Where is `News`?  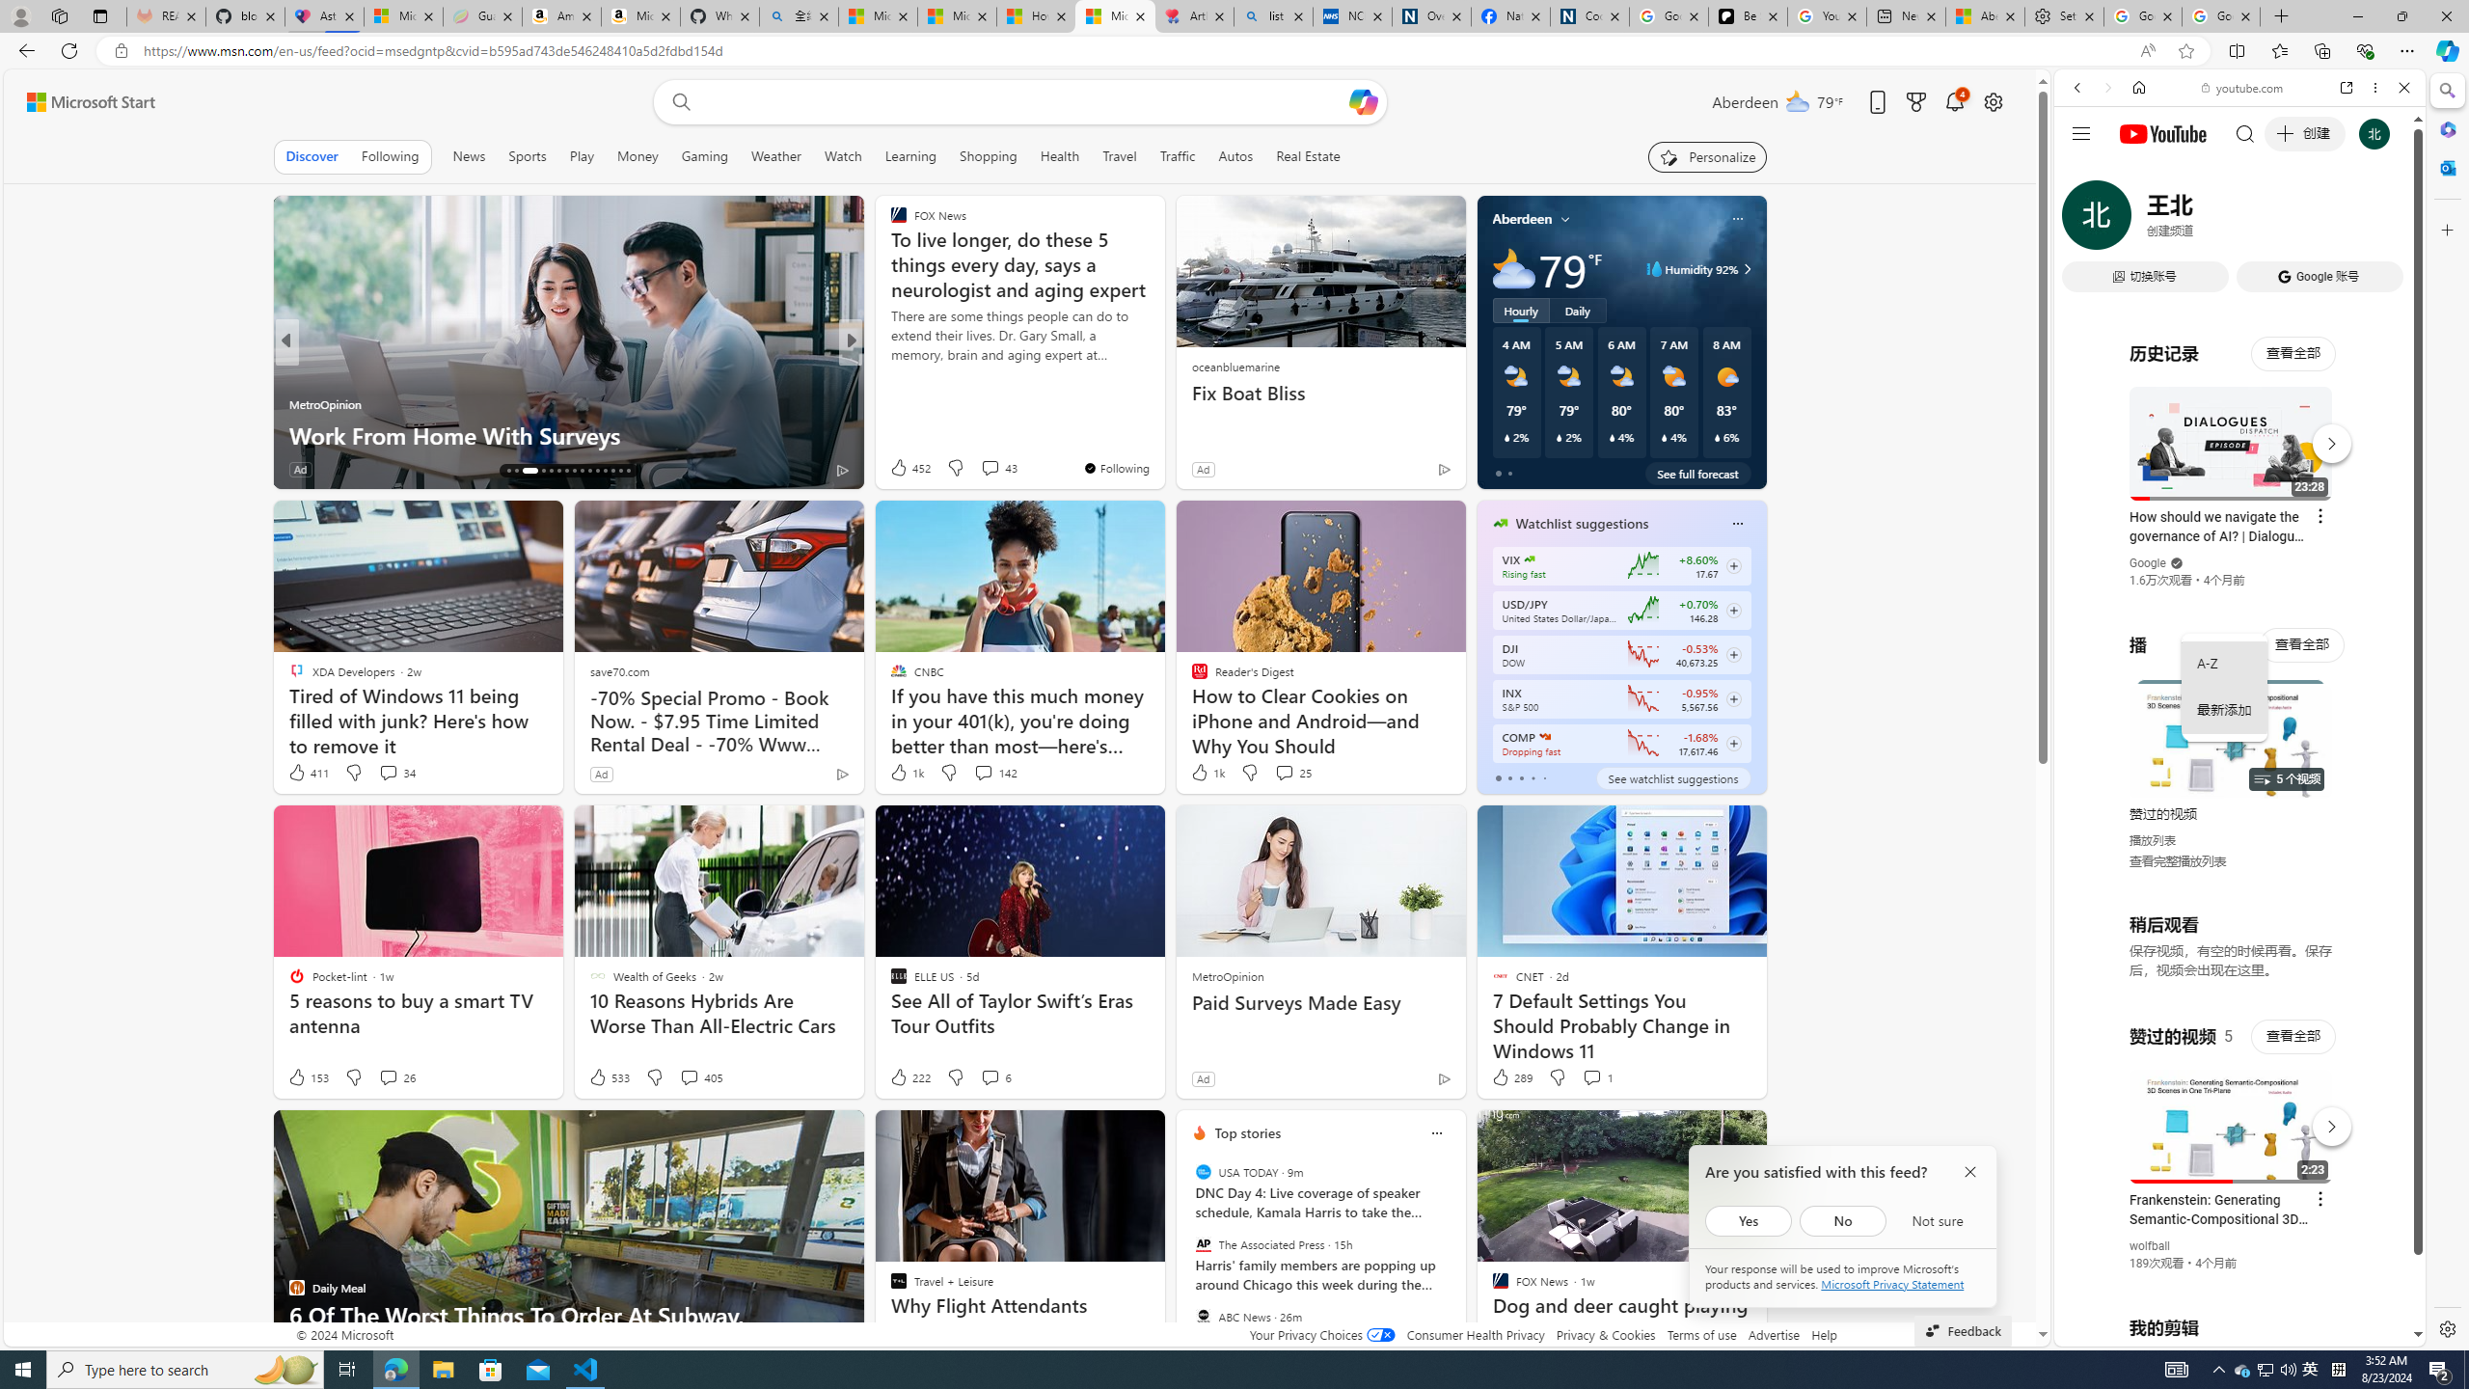 News is located at coordinates (471, 156).